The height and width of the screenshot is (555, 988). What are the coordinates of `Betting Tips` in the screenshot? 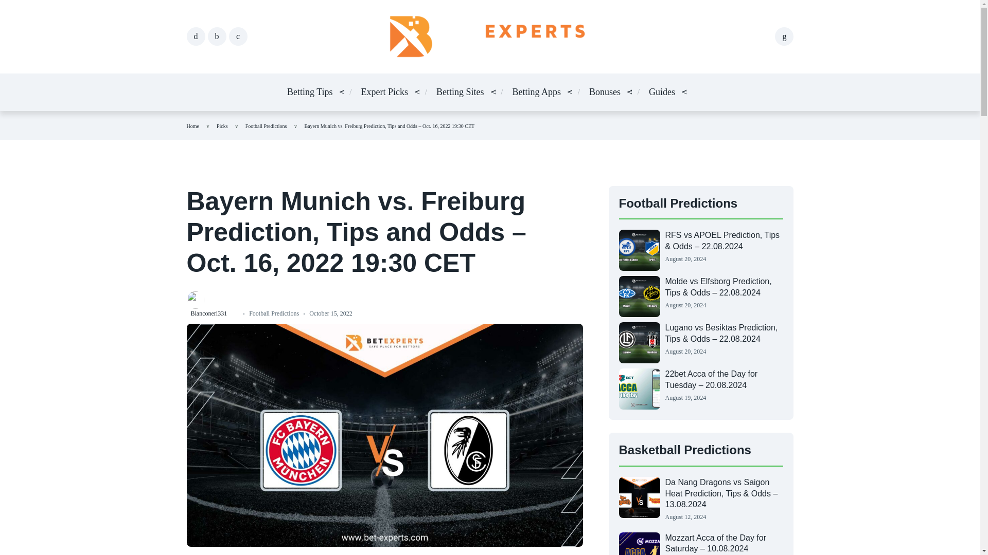 It's located at (310, 92).